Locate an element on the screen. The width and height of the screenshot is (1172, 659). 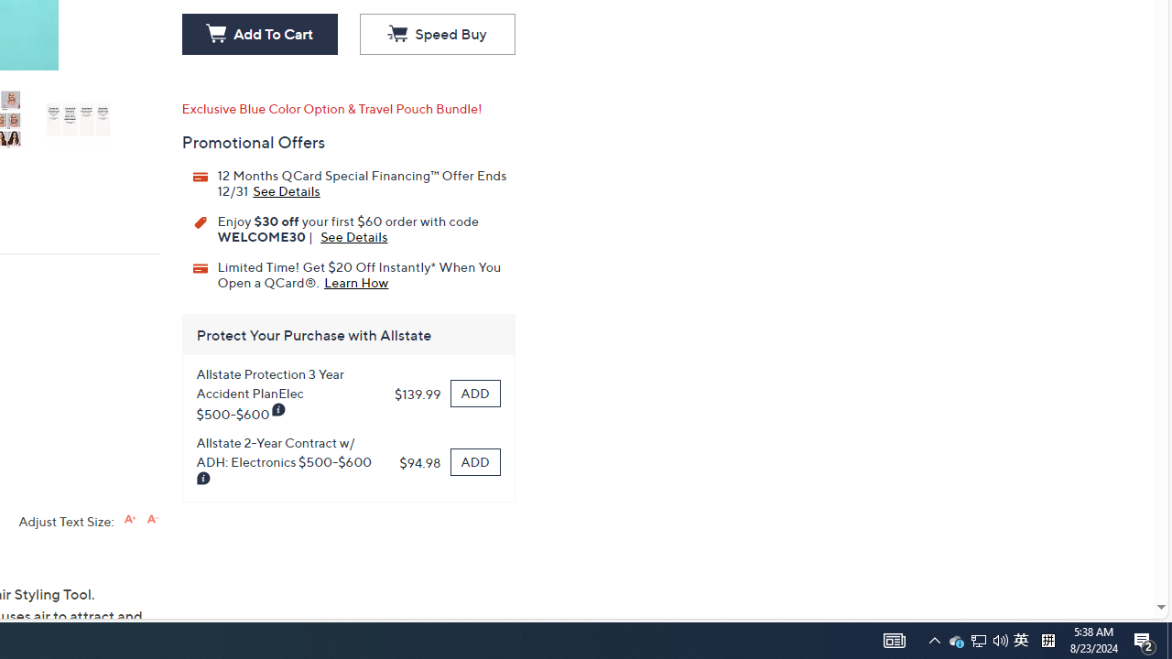
12 Months QCard Special Financing Offer Ends 12/31 is located at coordinates (286, 189).